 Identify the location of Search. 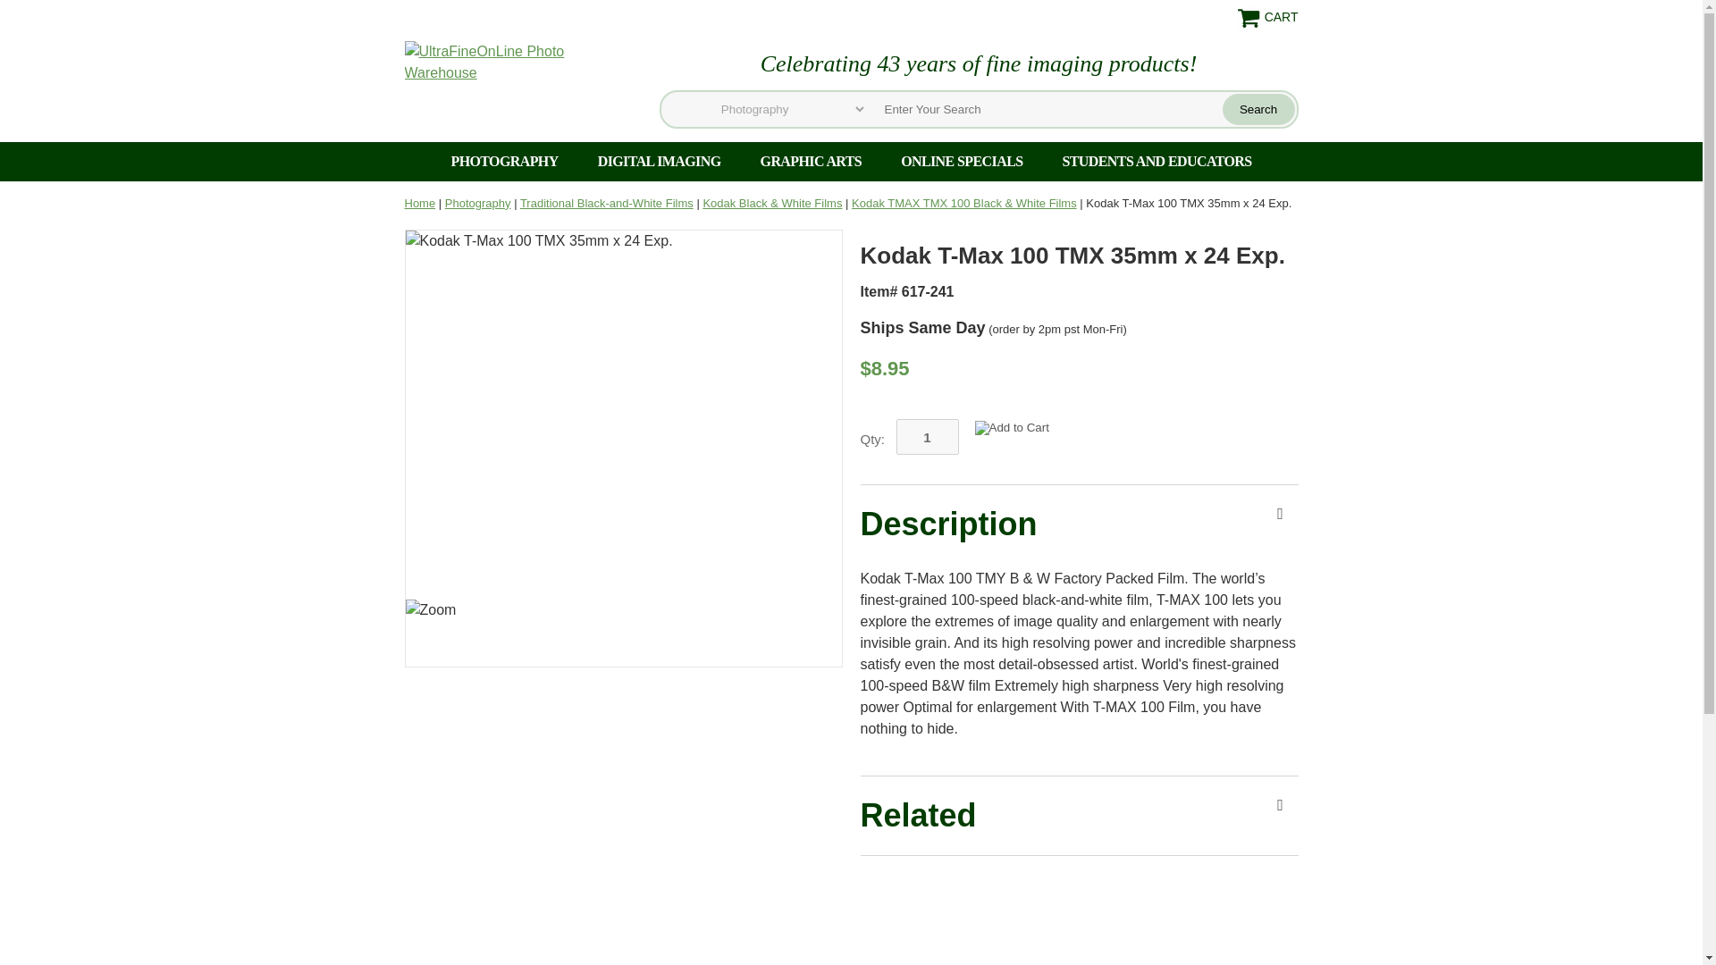
(1258, 109).